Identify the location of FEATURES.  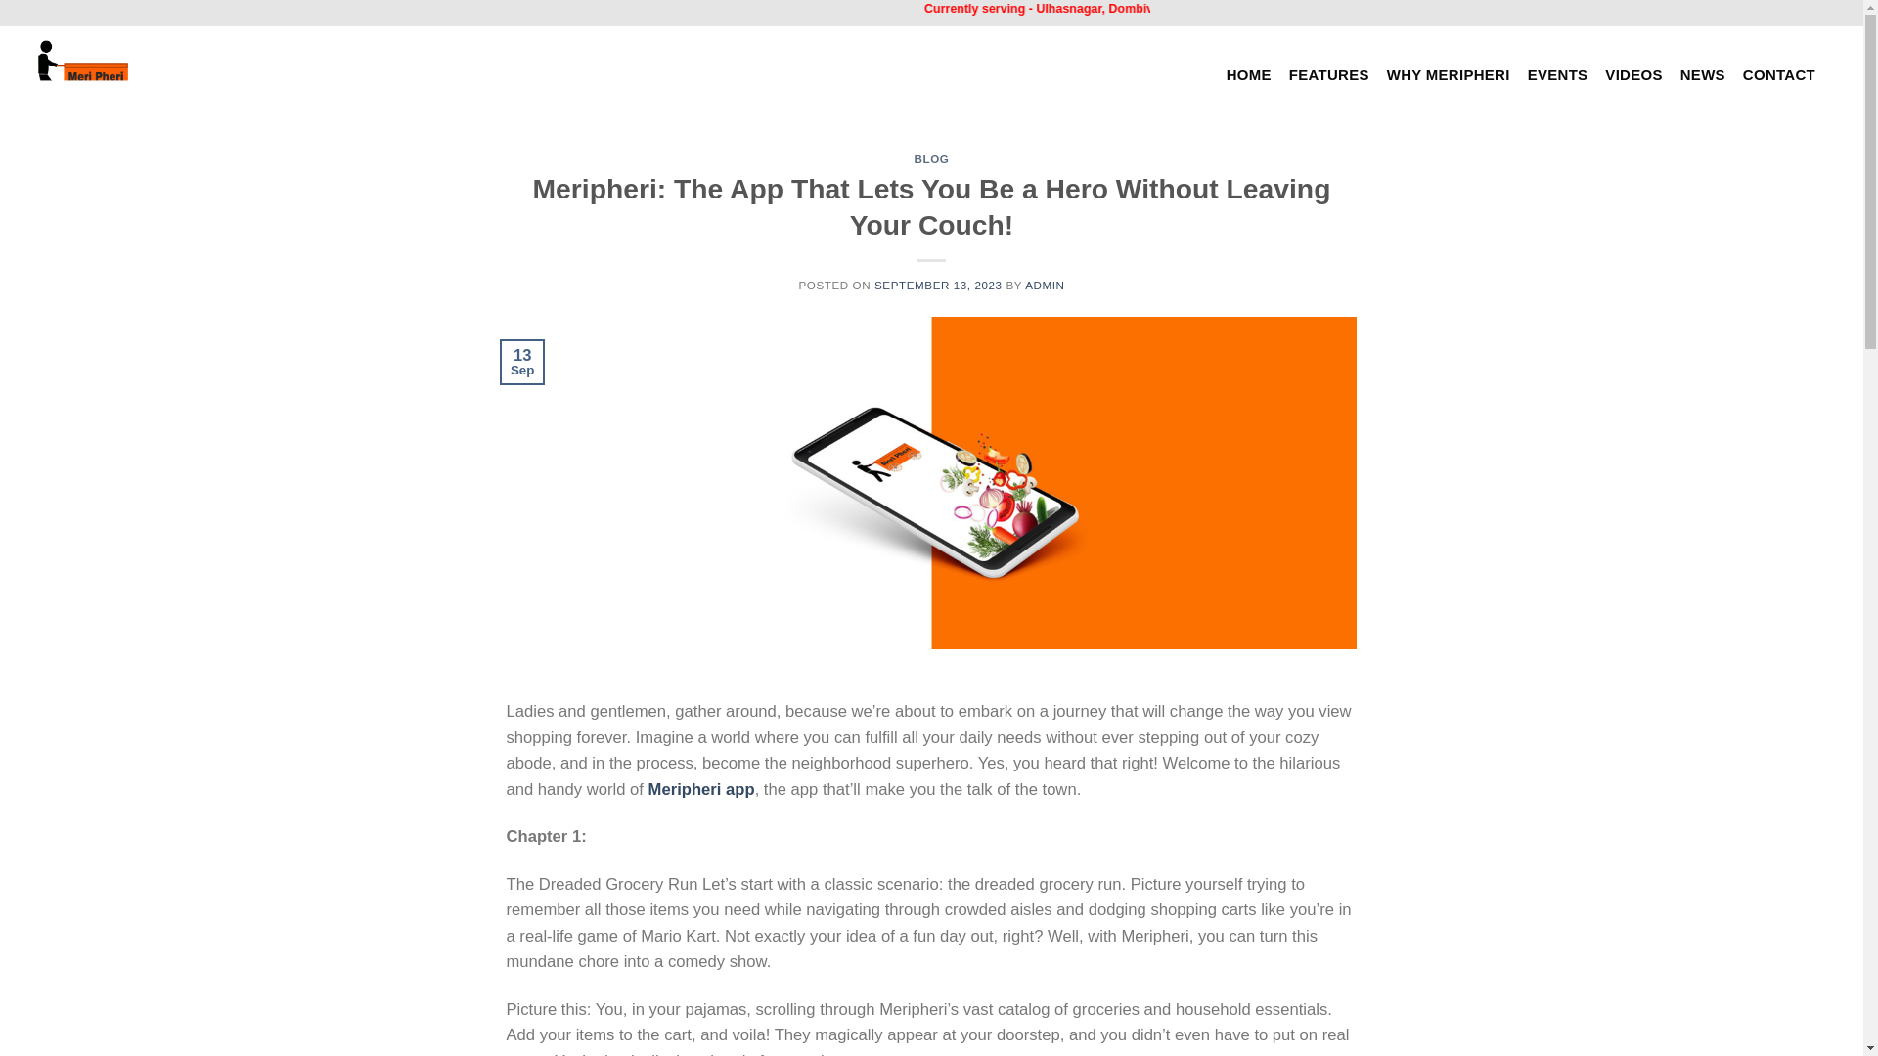
(1328, 75).